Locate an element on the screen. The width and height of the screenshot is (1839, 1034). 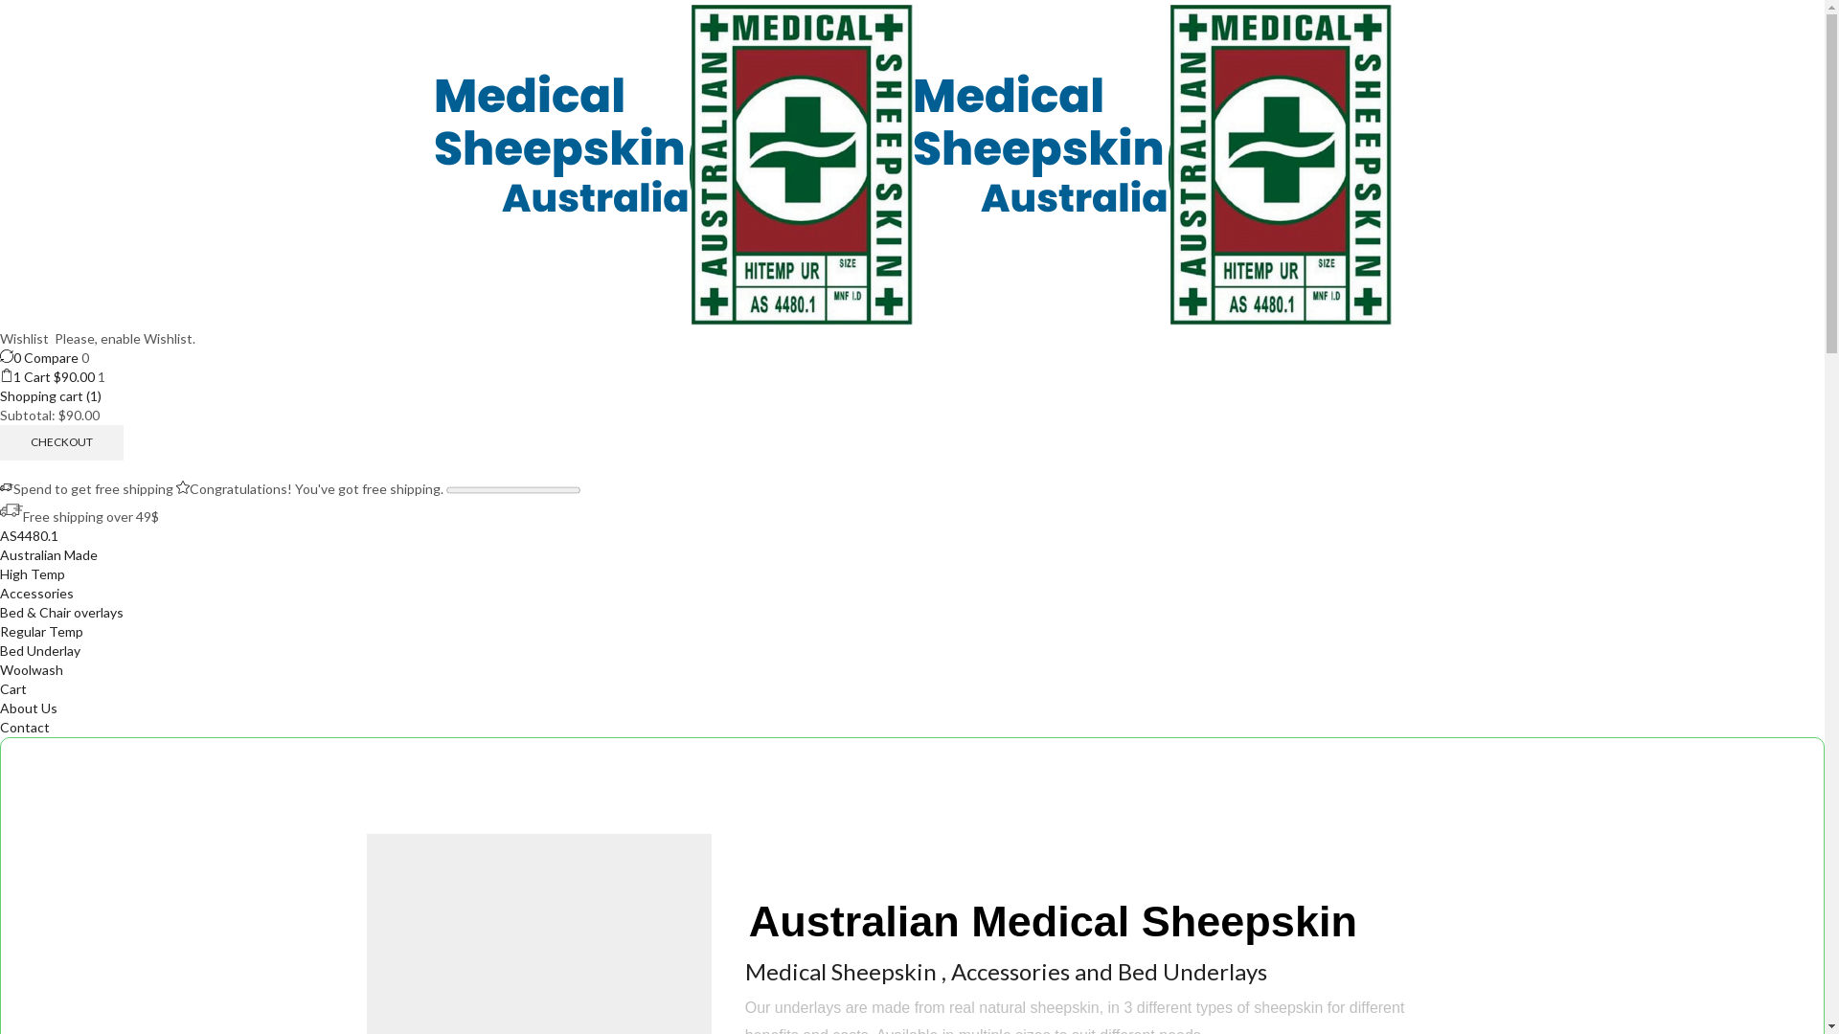
Cart is located at coordinates (13, 689).